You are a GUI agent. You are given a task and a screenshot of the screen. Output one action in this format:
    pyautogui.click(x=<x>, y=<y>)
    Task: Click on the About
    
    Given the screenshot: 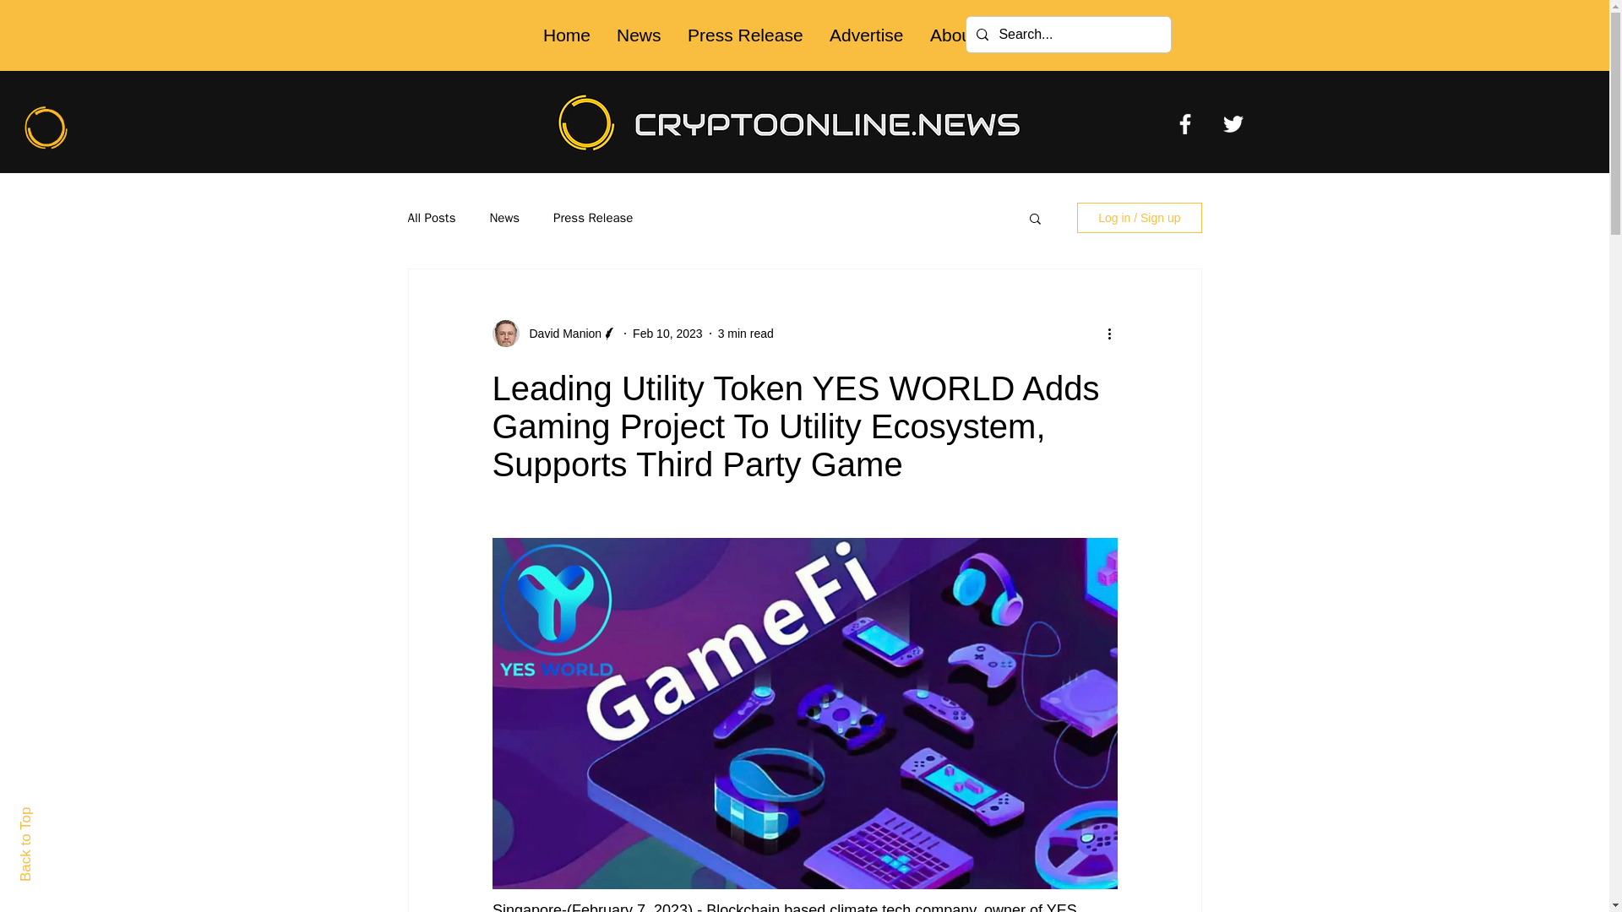 What is the action you would take?
    pyautogui.click(x=953, y=35)
    